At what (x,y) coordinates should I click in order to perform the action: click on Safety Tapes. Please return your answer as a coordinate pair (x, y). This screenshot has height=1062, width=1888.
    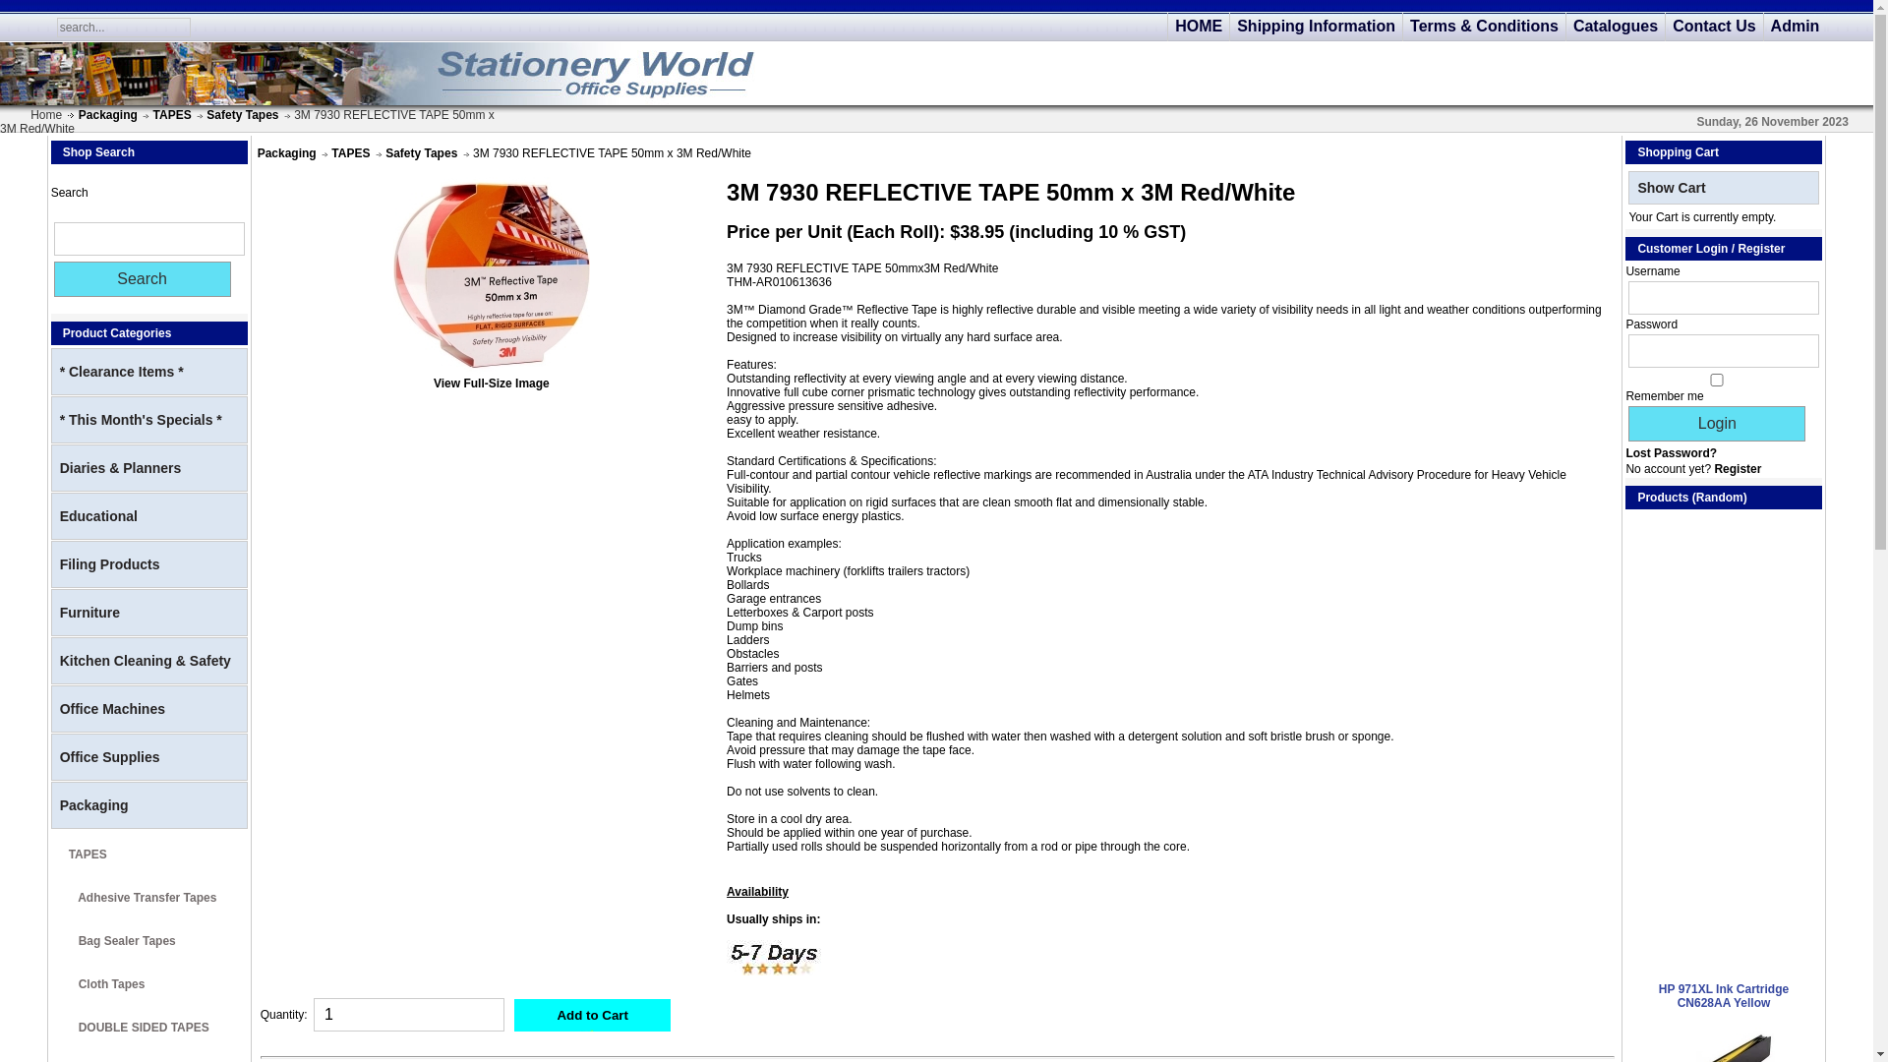
    Looking at the image, I should click on (242, 115).